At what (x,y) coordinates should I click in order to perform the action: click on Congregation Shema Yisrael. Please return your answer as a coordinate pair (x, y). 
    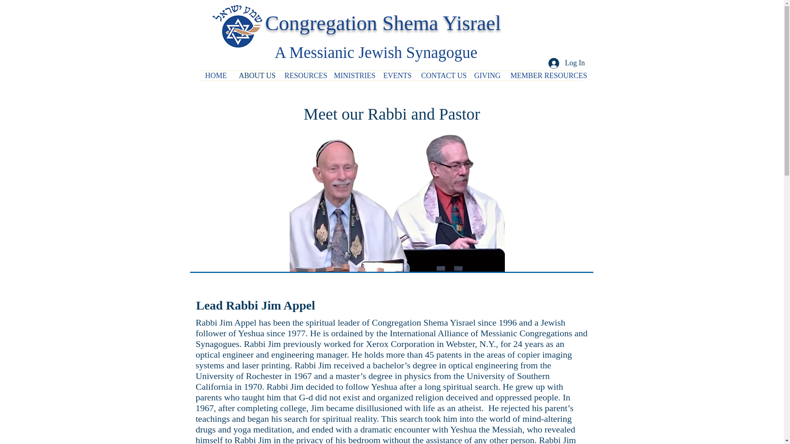
    Looking at the image, I should click on (383, 23).